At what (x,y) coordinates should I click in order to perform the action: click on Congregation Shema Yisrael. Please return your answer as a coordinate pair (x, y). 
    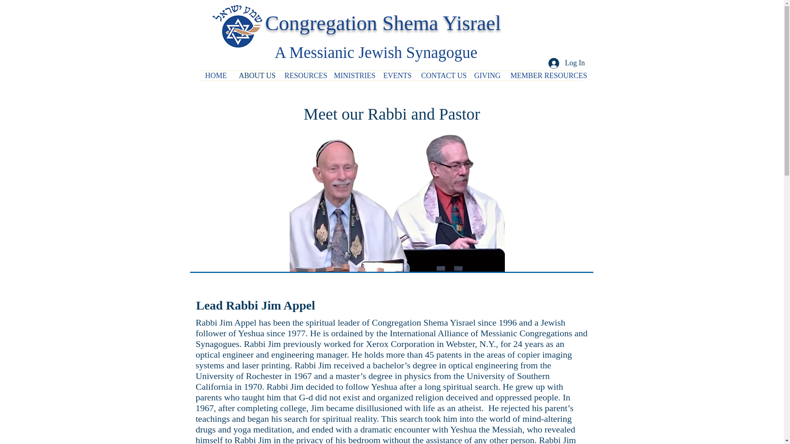
    Looking at the image, I should click on (383, 23).